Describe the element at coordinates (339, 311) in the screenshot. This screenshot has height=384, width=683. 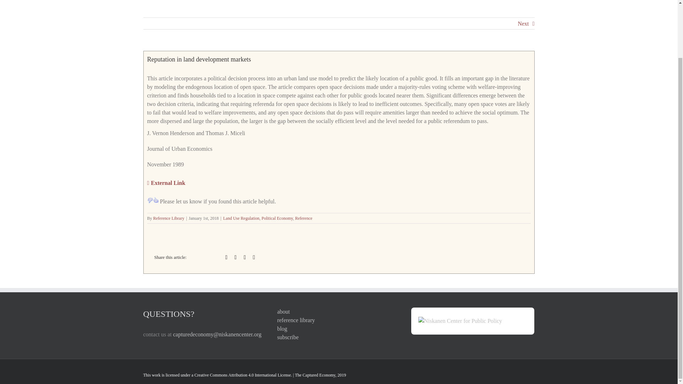
I see `about` at that location.